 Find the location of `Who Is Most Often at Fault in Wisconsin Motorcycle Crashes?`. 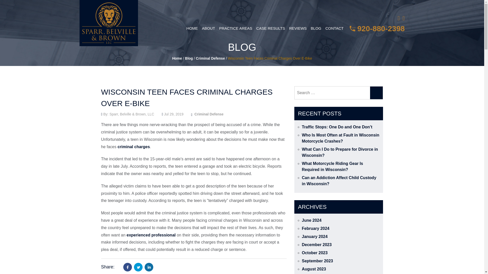

Who Is Most Often at Fault in Wisconsin Motorcycle Crashes? is located at coordinates (341, 138).